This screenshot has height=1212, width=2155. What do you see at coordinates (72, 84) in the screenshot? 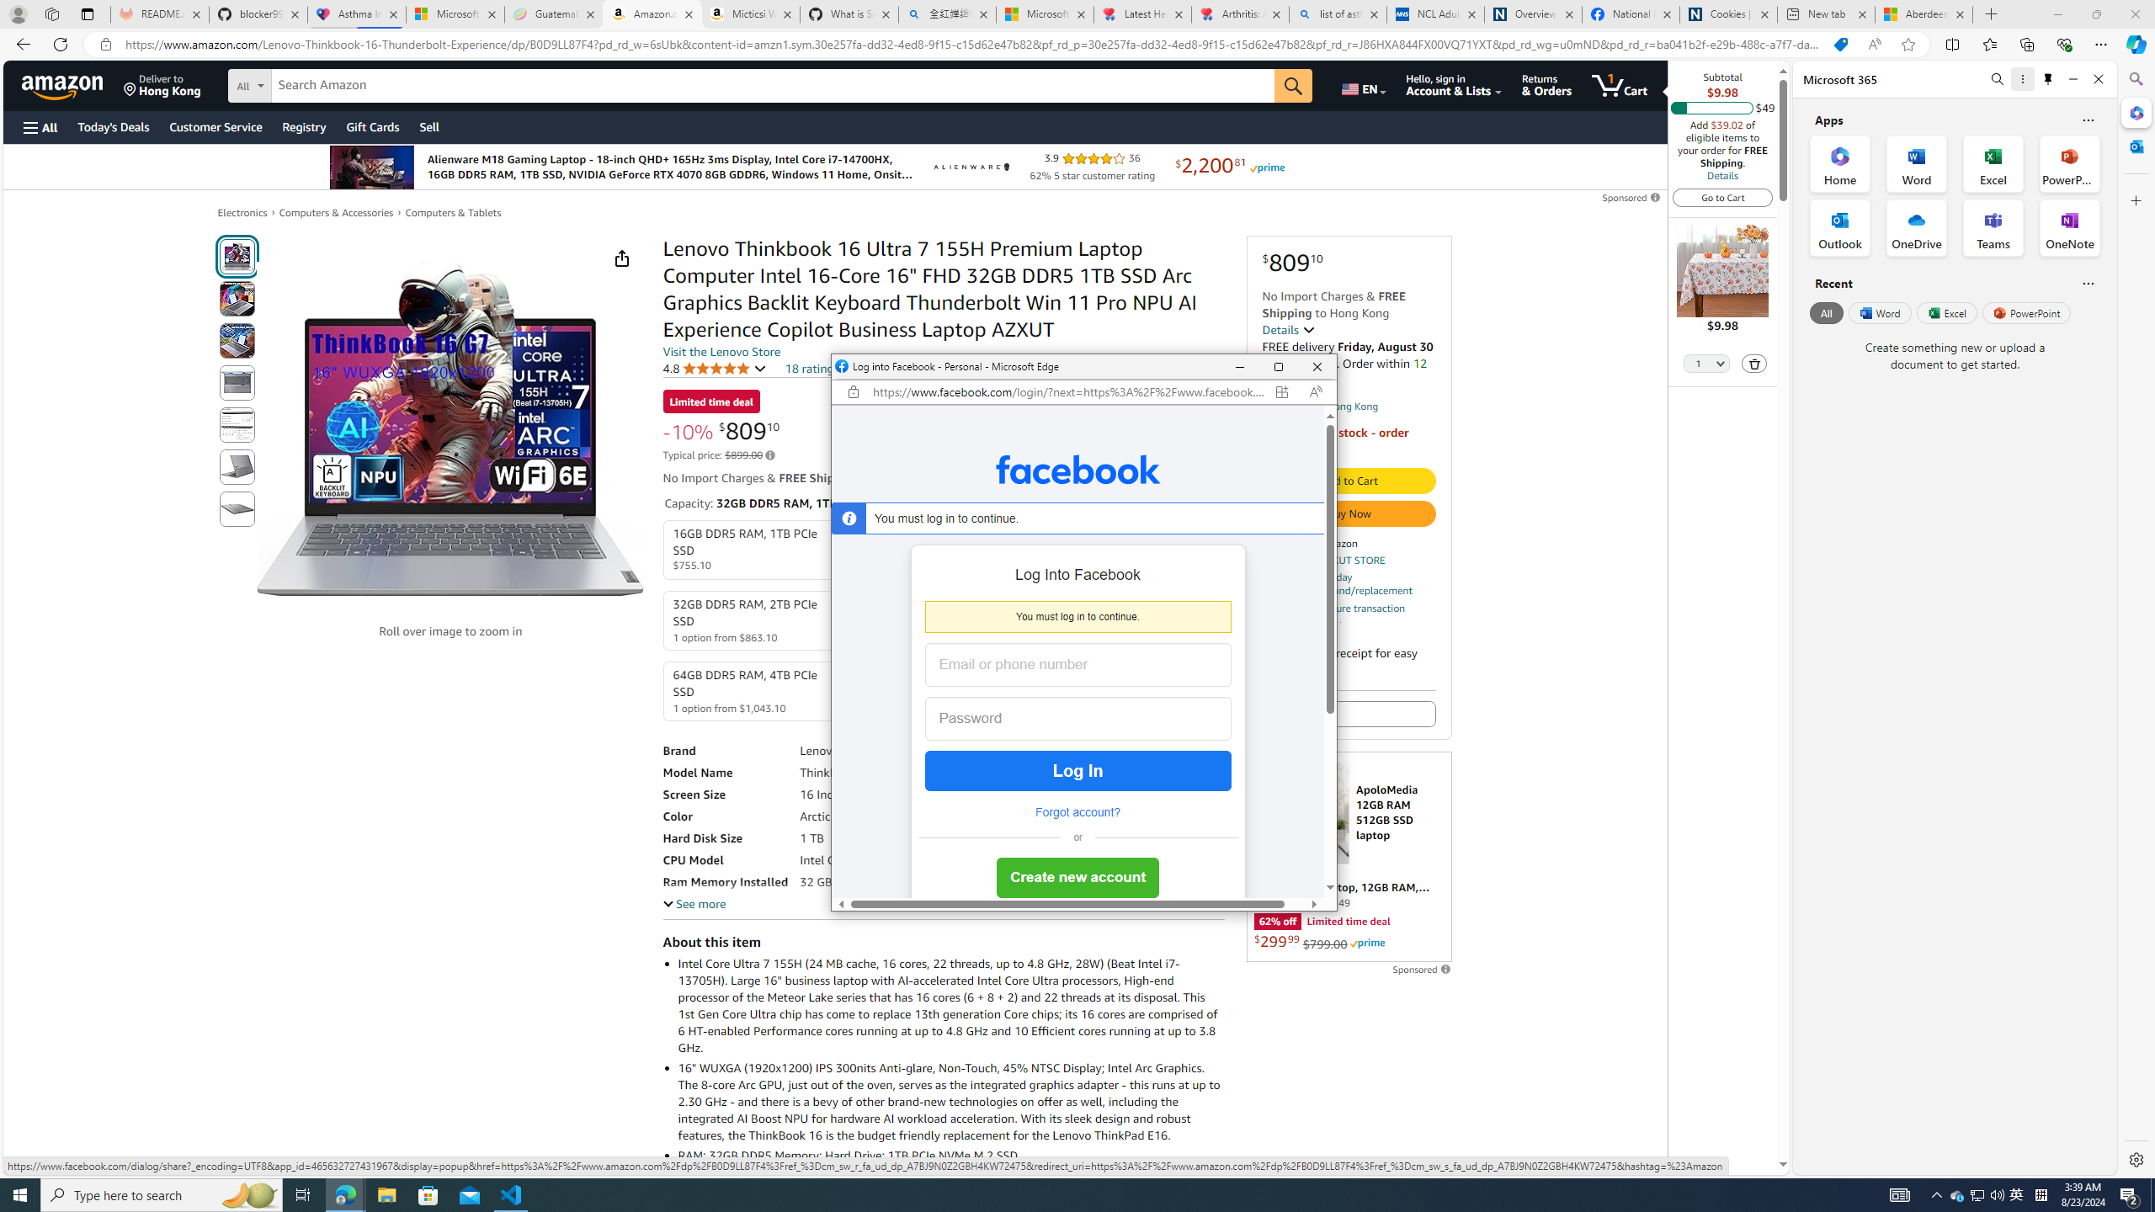
I see `Skip to main content` at bounding box center [72, 84].